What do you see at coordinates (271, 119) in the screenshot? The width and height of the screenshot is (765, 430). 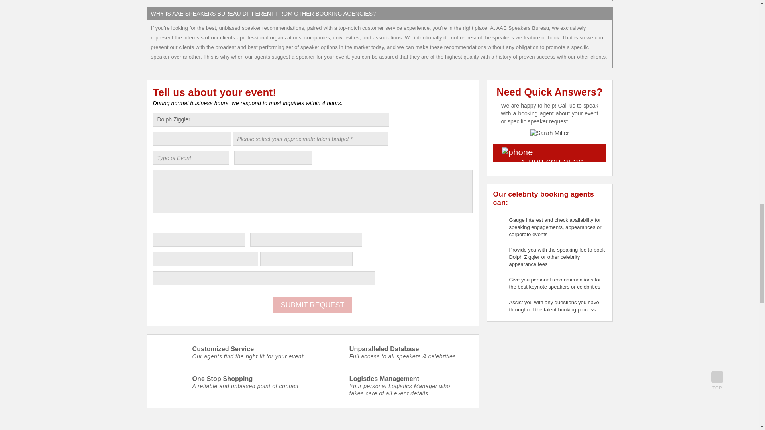 I see `Dolph Ziggler` at bounding box center [271, 119].